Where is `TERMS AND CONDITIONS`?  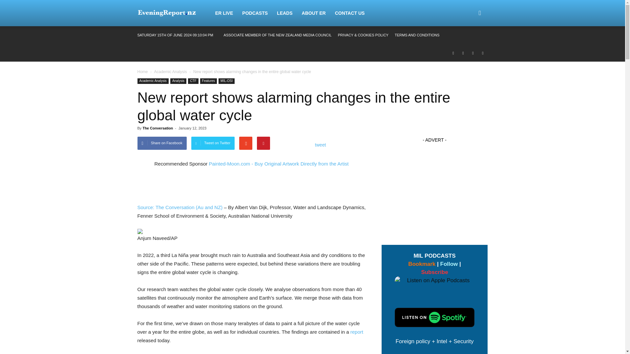 TERMS AND CONDITIONS is located at coordinates (417, 35).